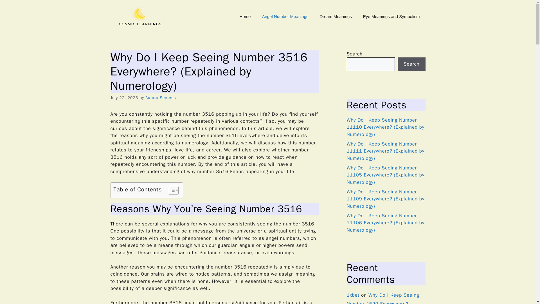  I want to click on Angel Number Meanings, so click(285, 16).